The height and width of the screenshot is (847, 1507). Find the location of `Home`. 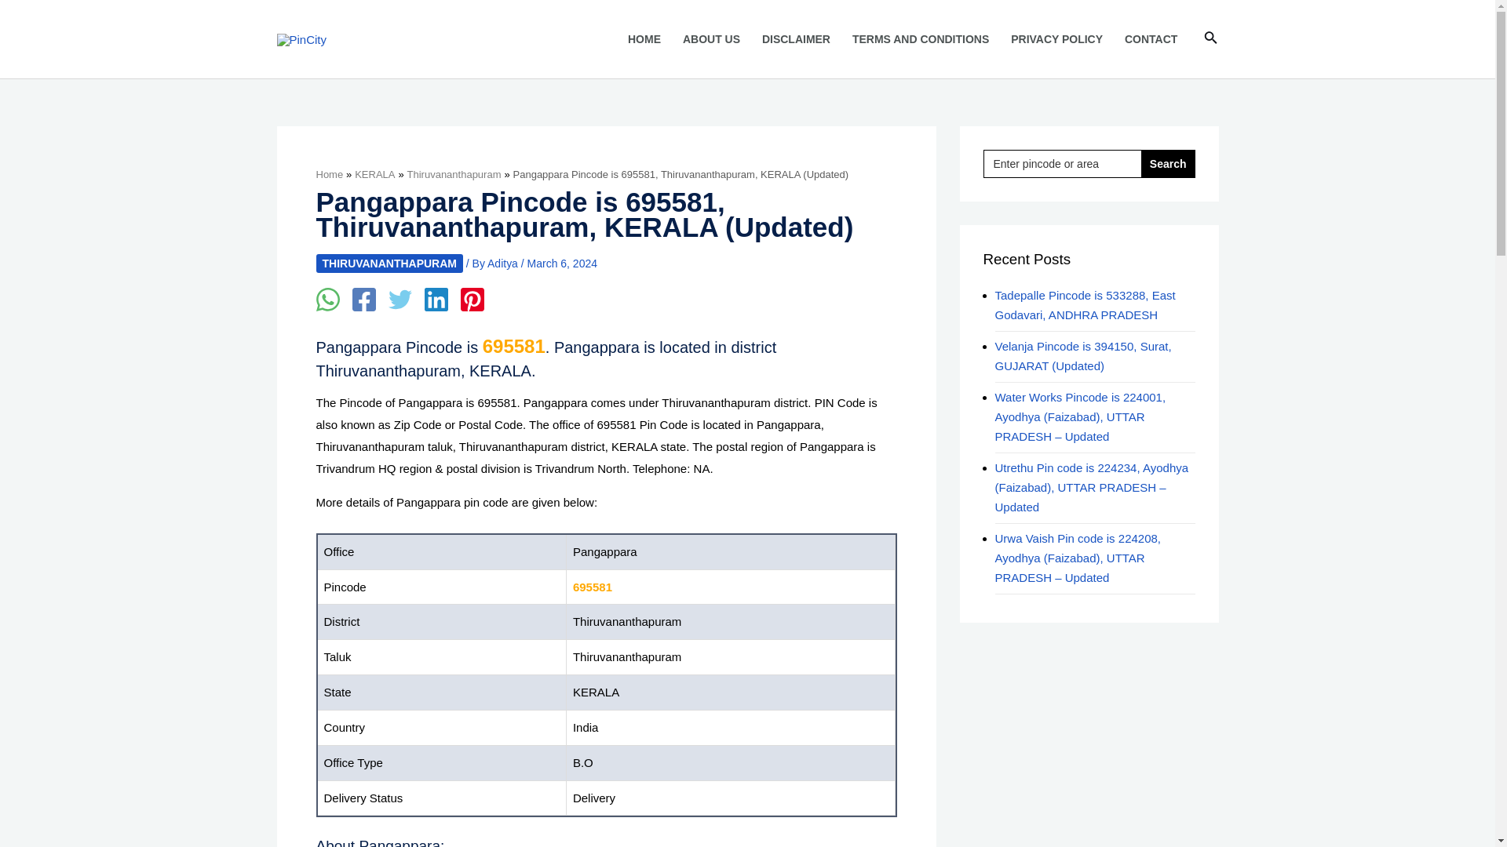

Home is located at coordinates (329, 174).